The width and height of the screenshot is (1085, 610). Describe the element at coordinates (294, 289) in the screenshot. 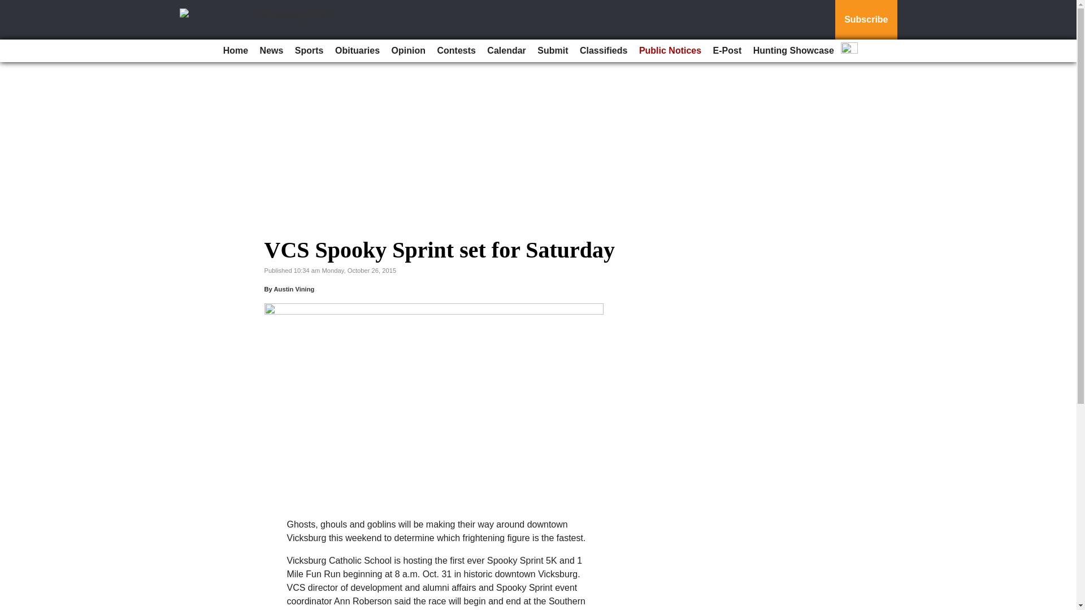

I see `Austin Vining` at that location.